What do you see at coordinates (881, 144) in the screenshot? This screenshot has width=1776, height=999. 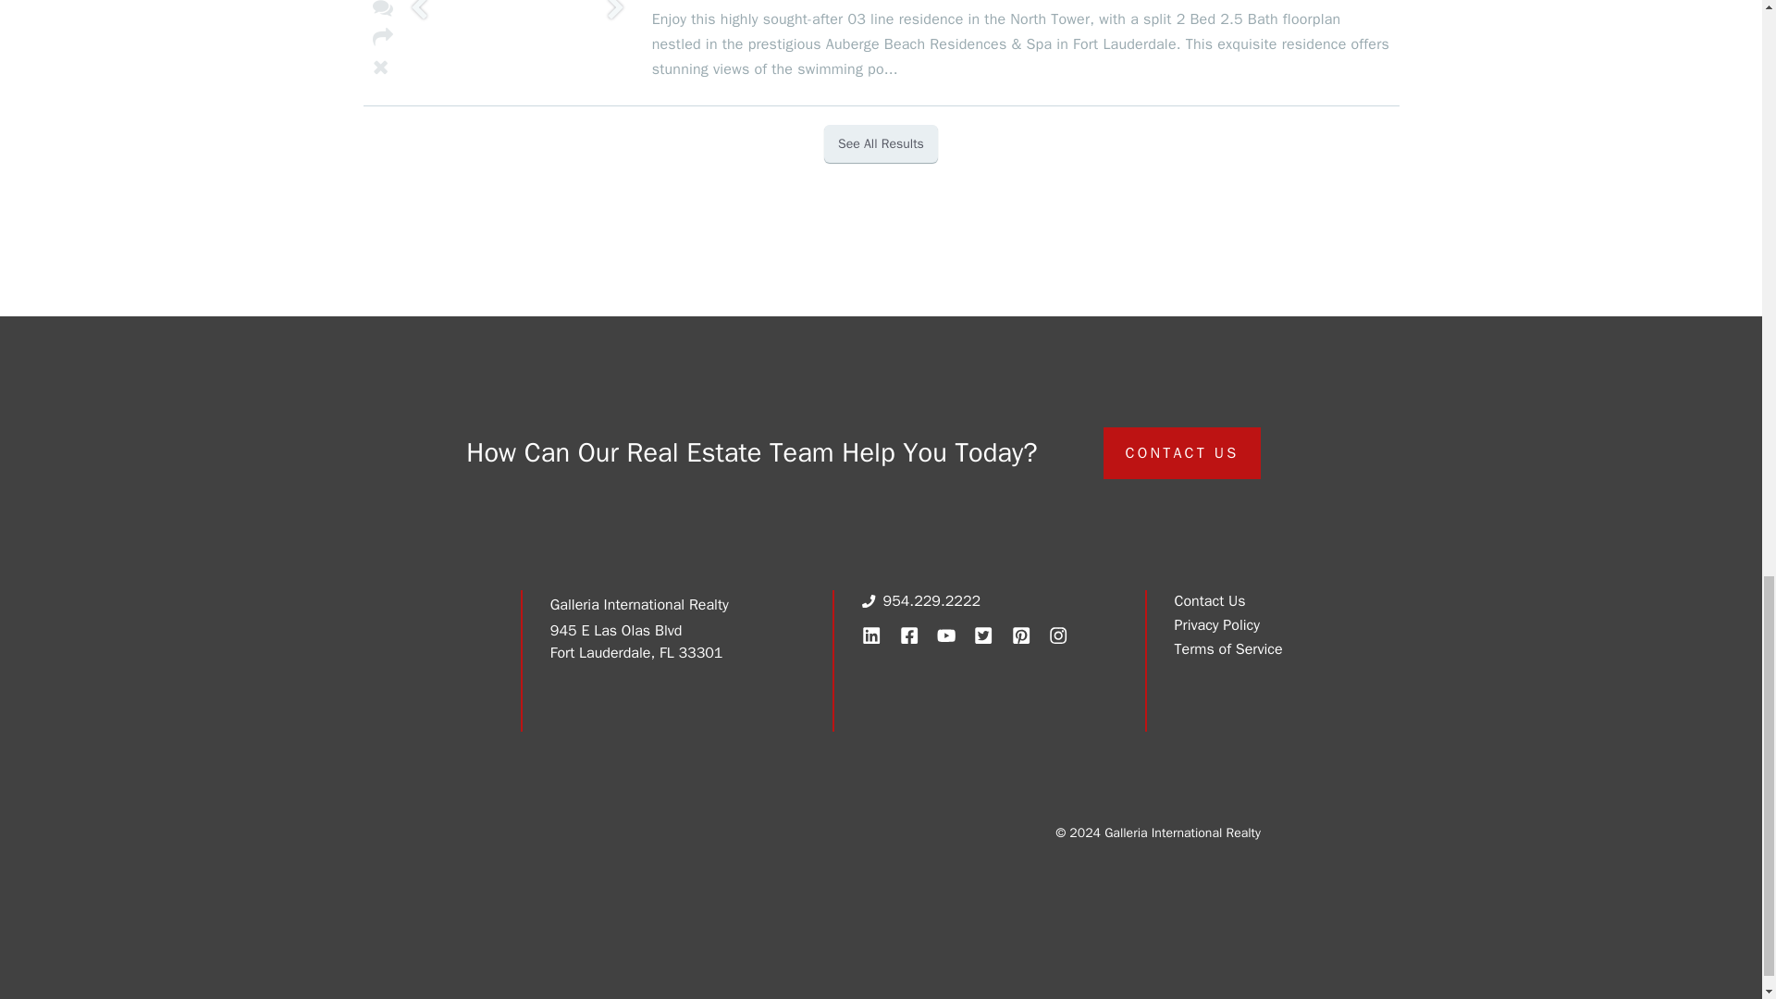 I see `See All Results` at bounding box center [881, 144].